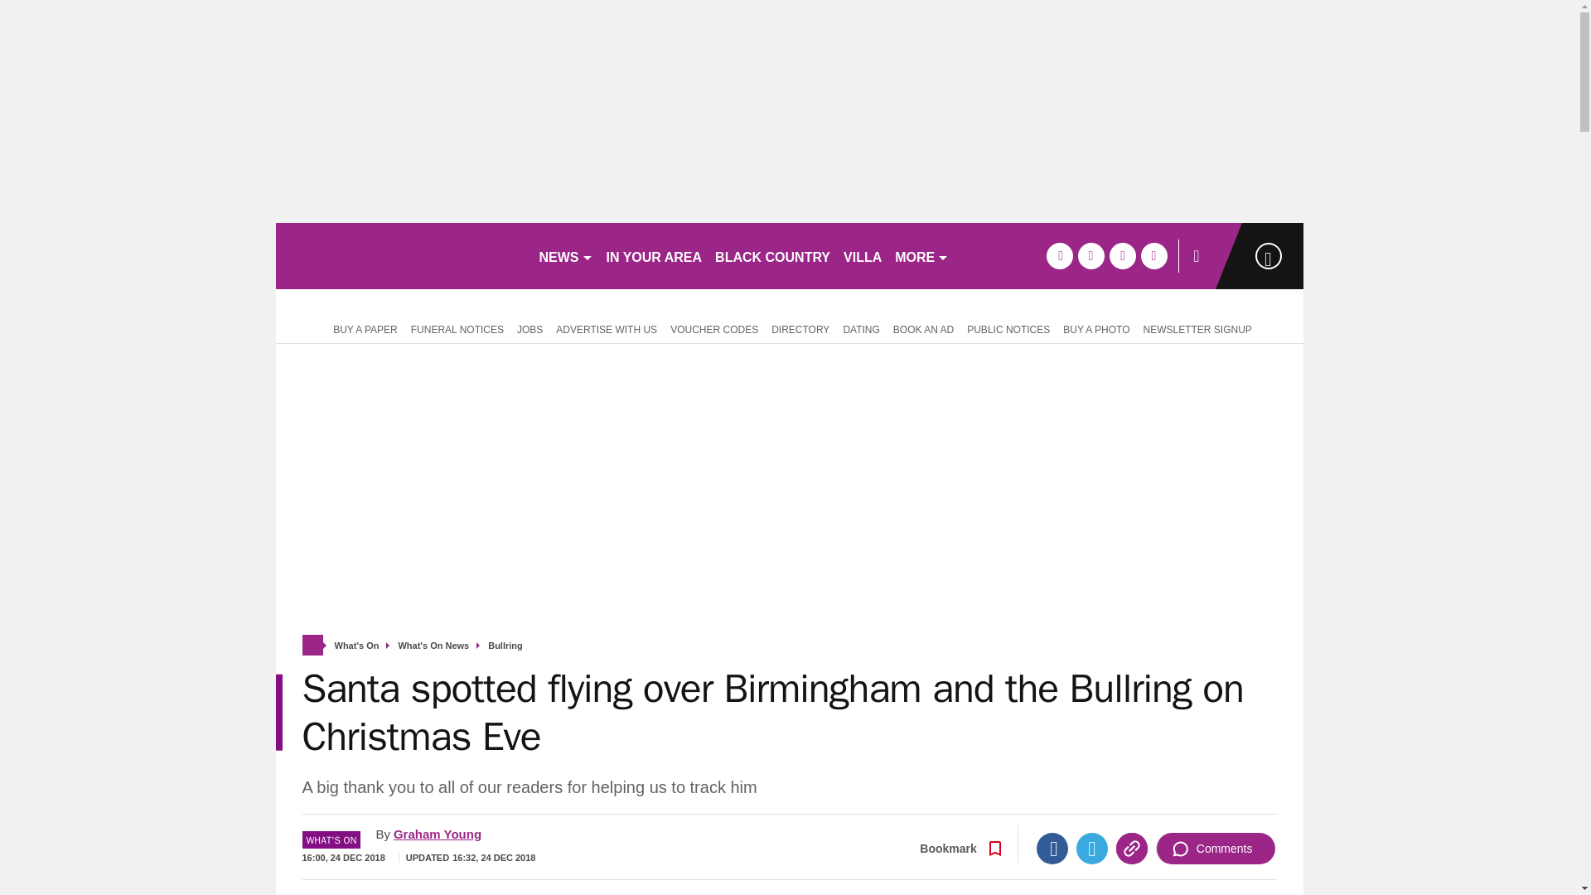 This screenshot has height=895, width=1591. What do you see at coordinates (1090, 255) in the screenshot?
I see `twitter` at bounding box center [1090, 255].